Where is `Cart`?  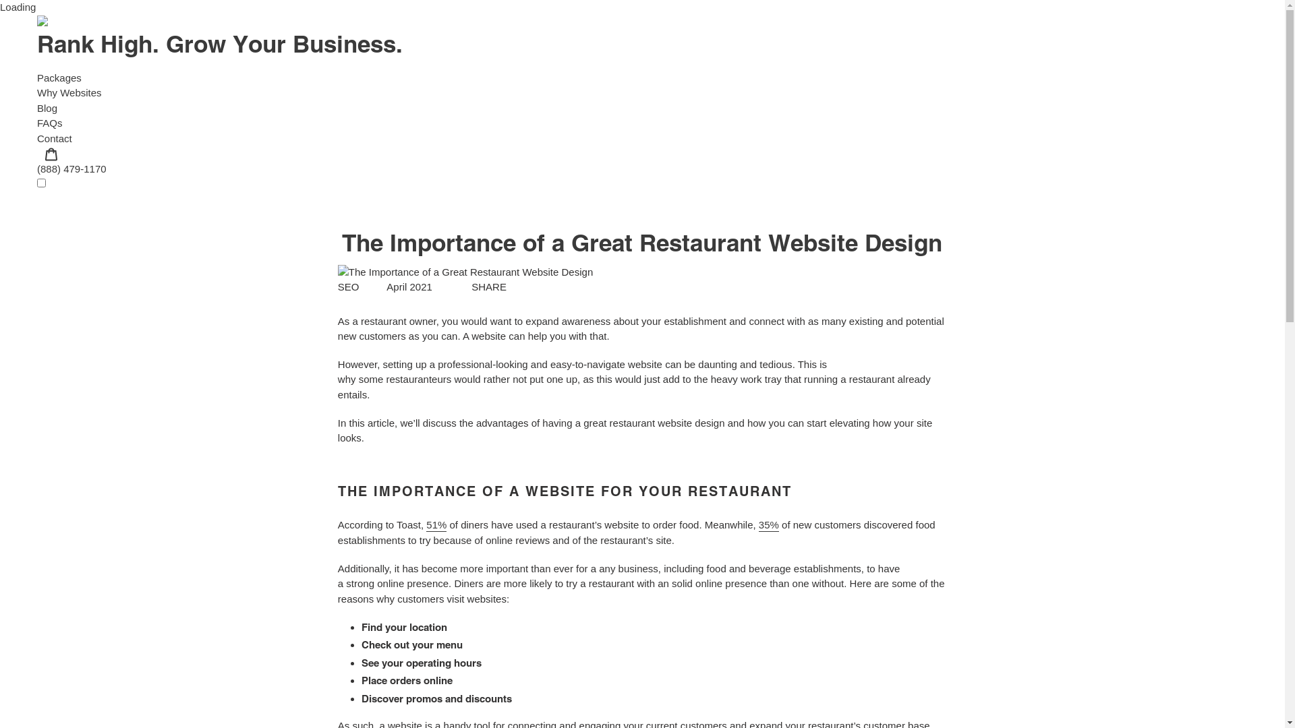
Cart is located at coordinates (51, 154).